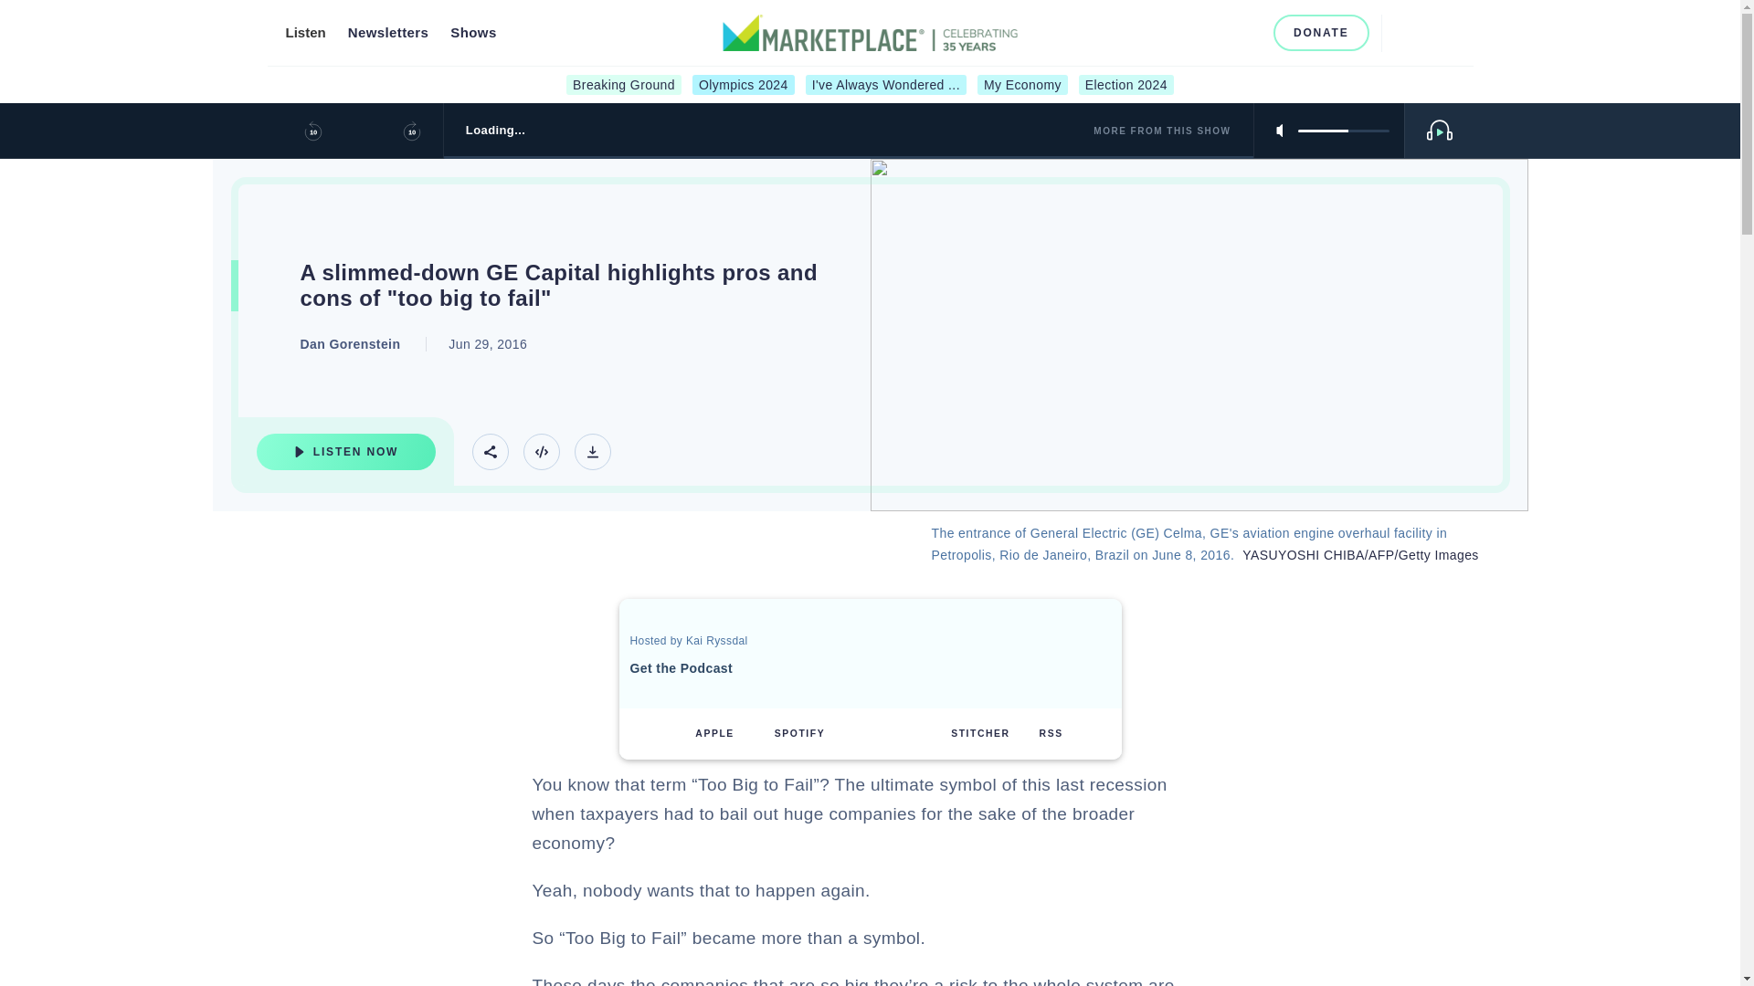  What do you see at coordinates (592, 451) in the screenshot?
I see `Download Track` at bounding box center [592, 451].